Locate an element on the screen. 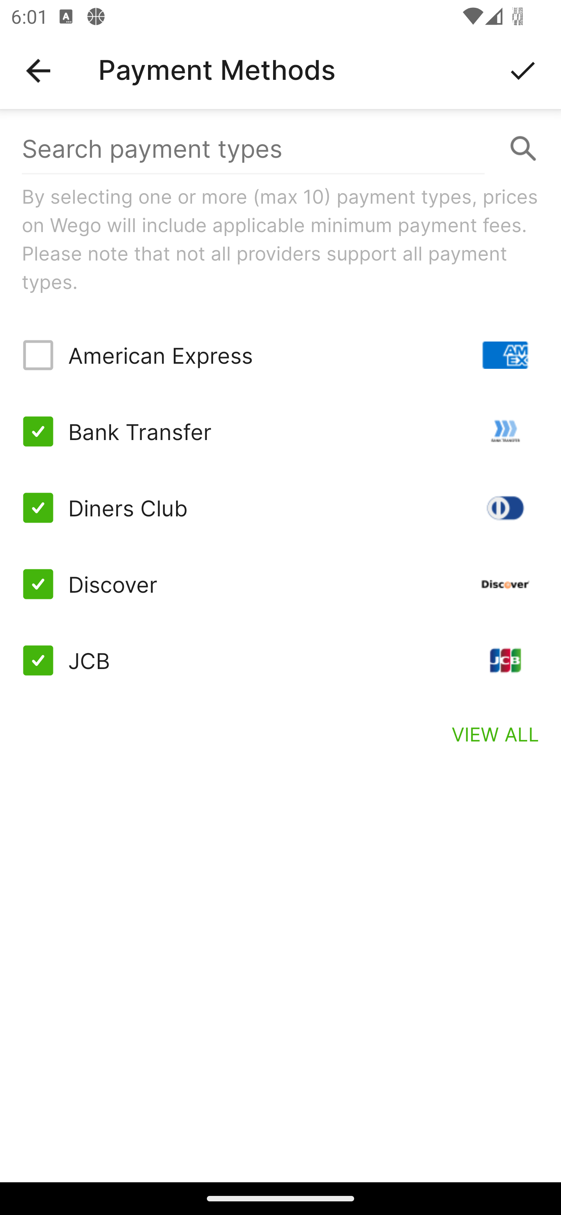 Image resolution: width=561 pixels, height=1215 pixels. Bank Transfer is located at coordinates (280, 431).